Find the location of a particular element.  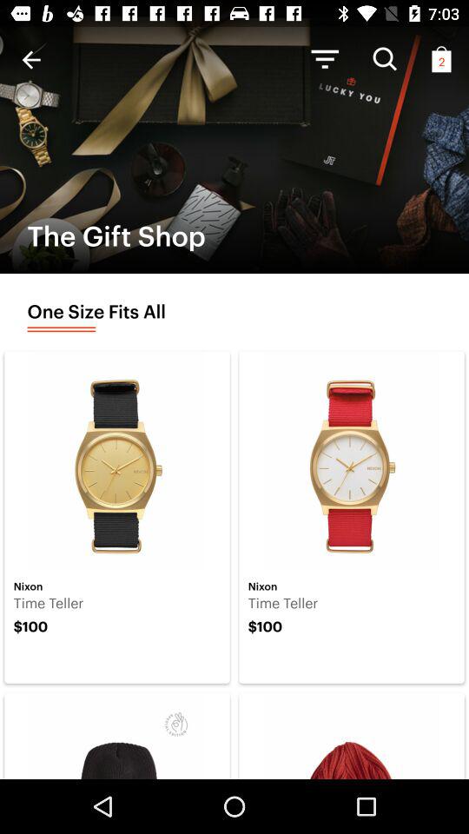

click on the first image in first row is located at coordinates (117, 460).